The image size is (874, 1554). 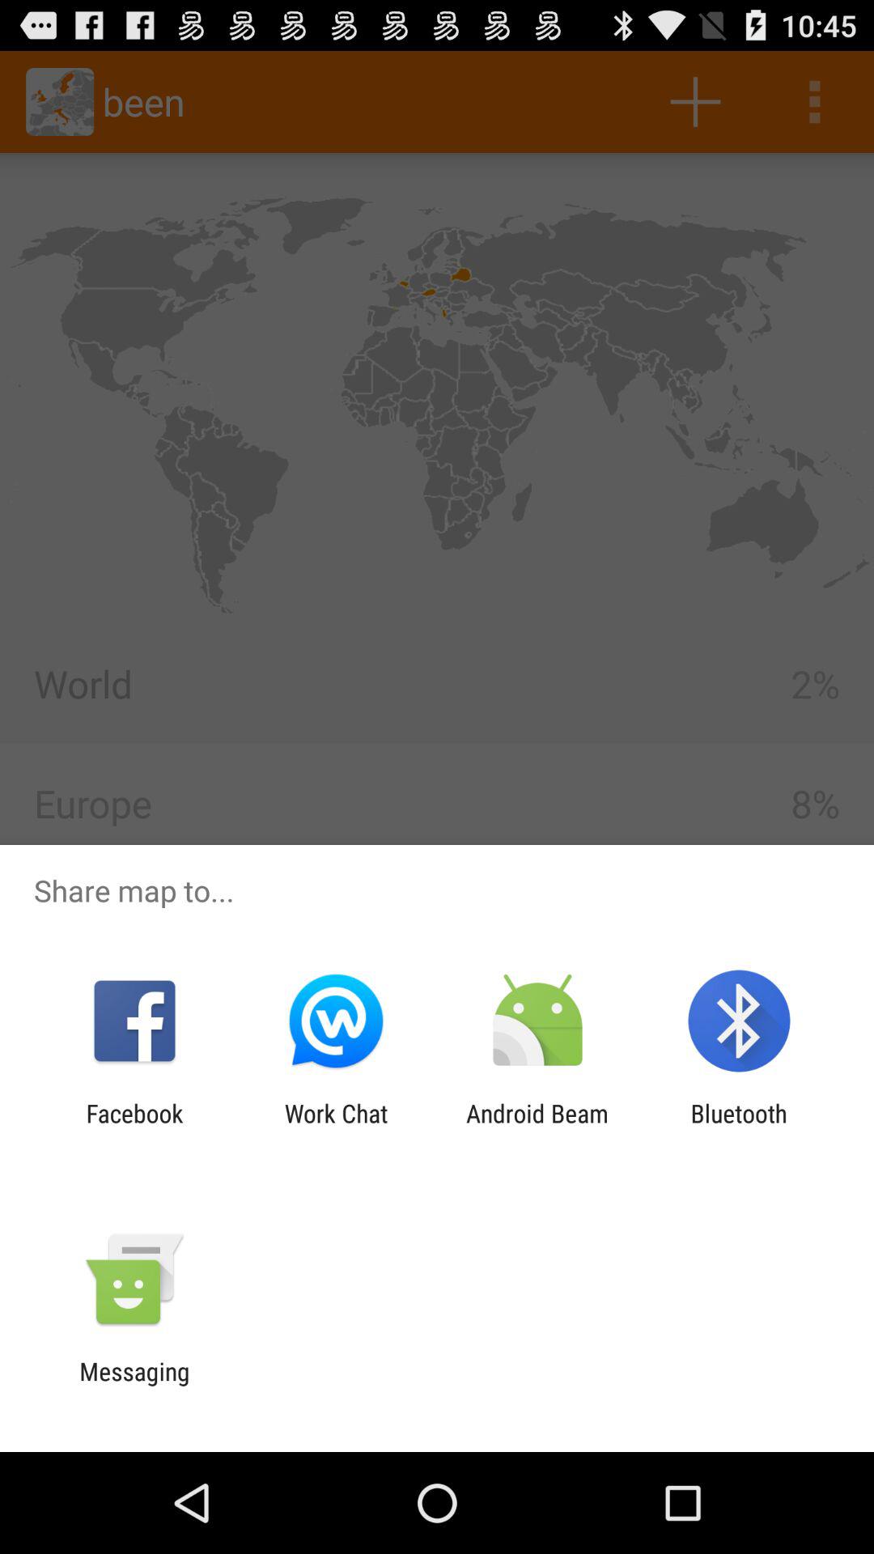 I want to click on turn off the item next to the facebook item, so click(x=336, y=1127).